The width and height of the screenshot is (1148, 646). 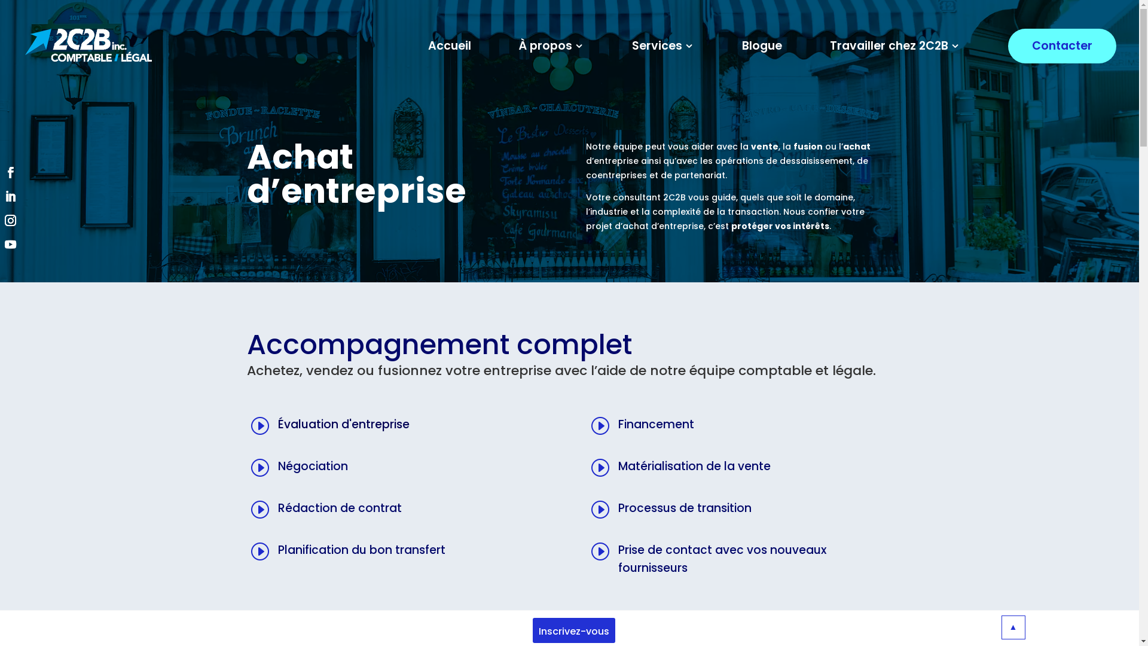 I want to click on Suivez sur Instagram, so click(x=10, y=219).